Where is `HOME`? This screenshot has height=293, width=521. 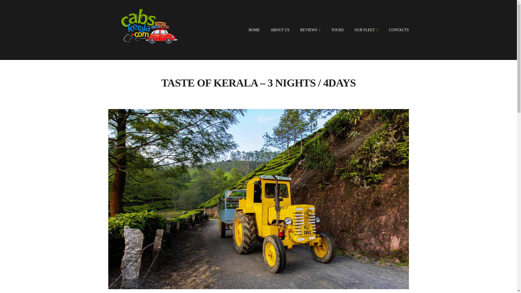
HOME is located at coordinates (254, 30).